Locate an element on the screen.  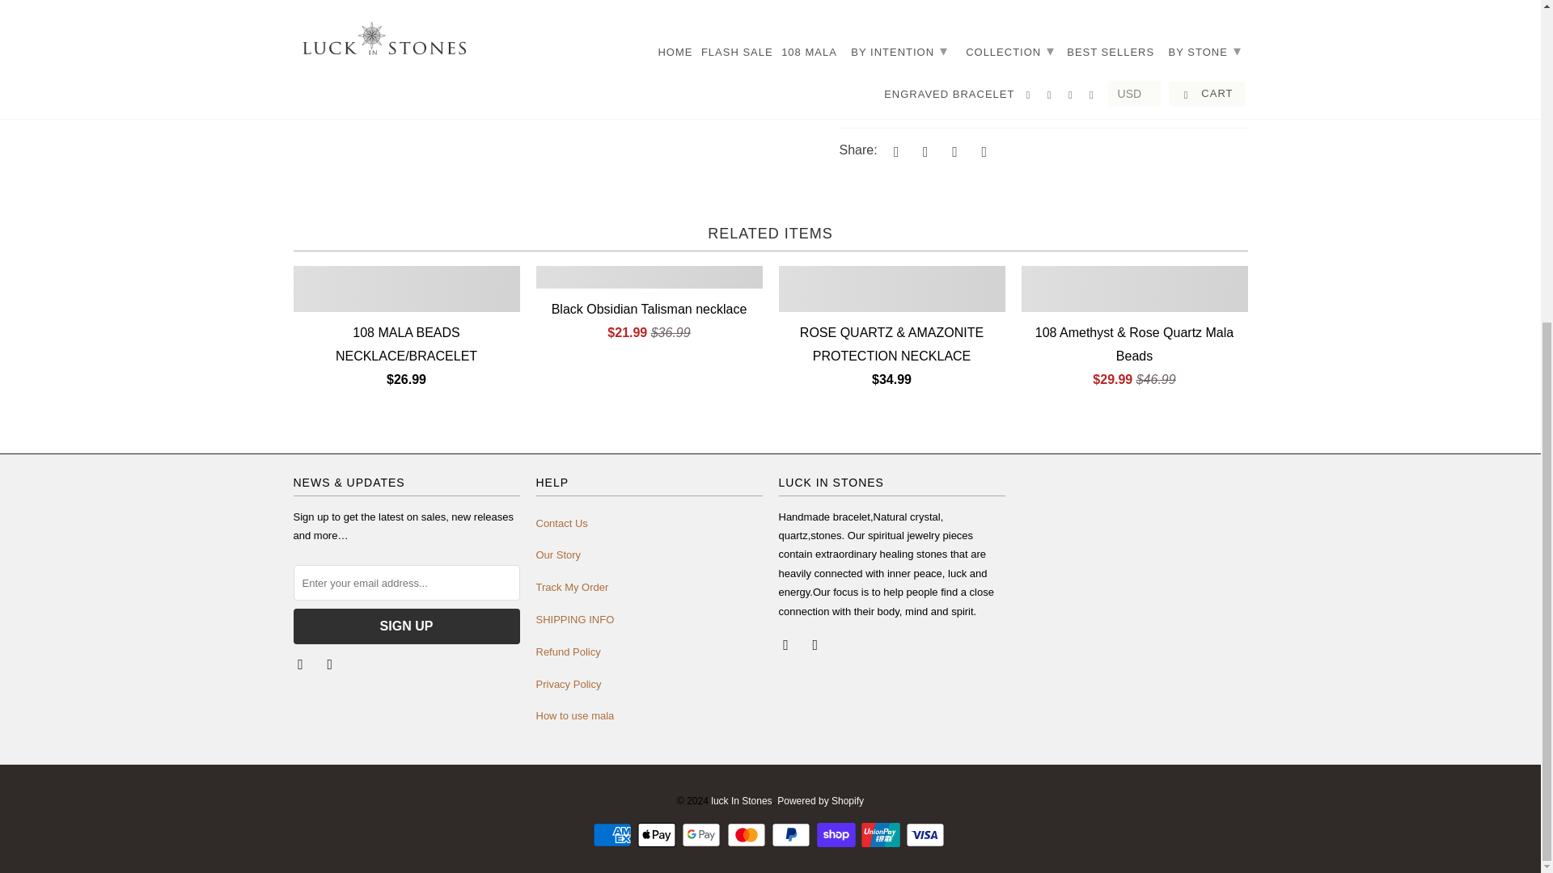
luck In Stones on Instagram is located at coordinates (332, 663).